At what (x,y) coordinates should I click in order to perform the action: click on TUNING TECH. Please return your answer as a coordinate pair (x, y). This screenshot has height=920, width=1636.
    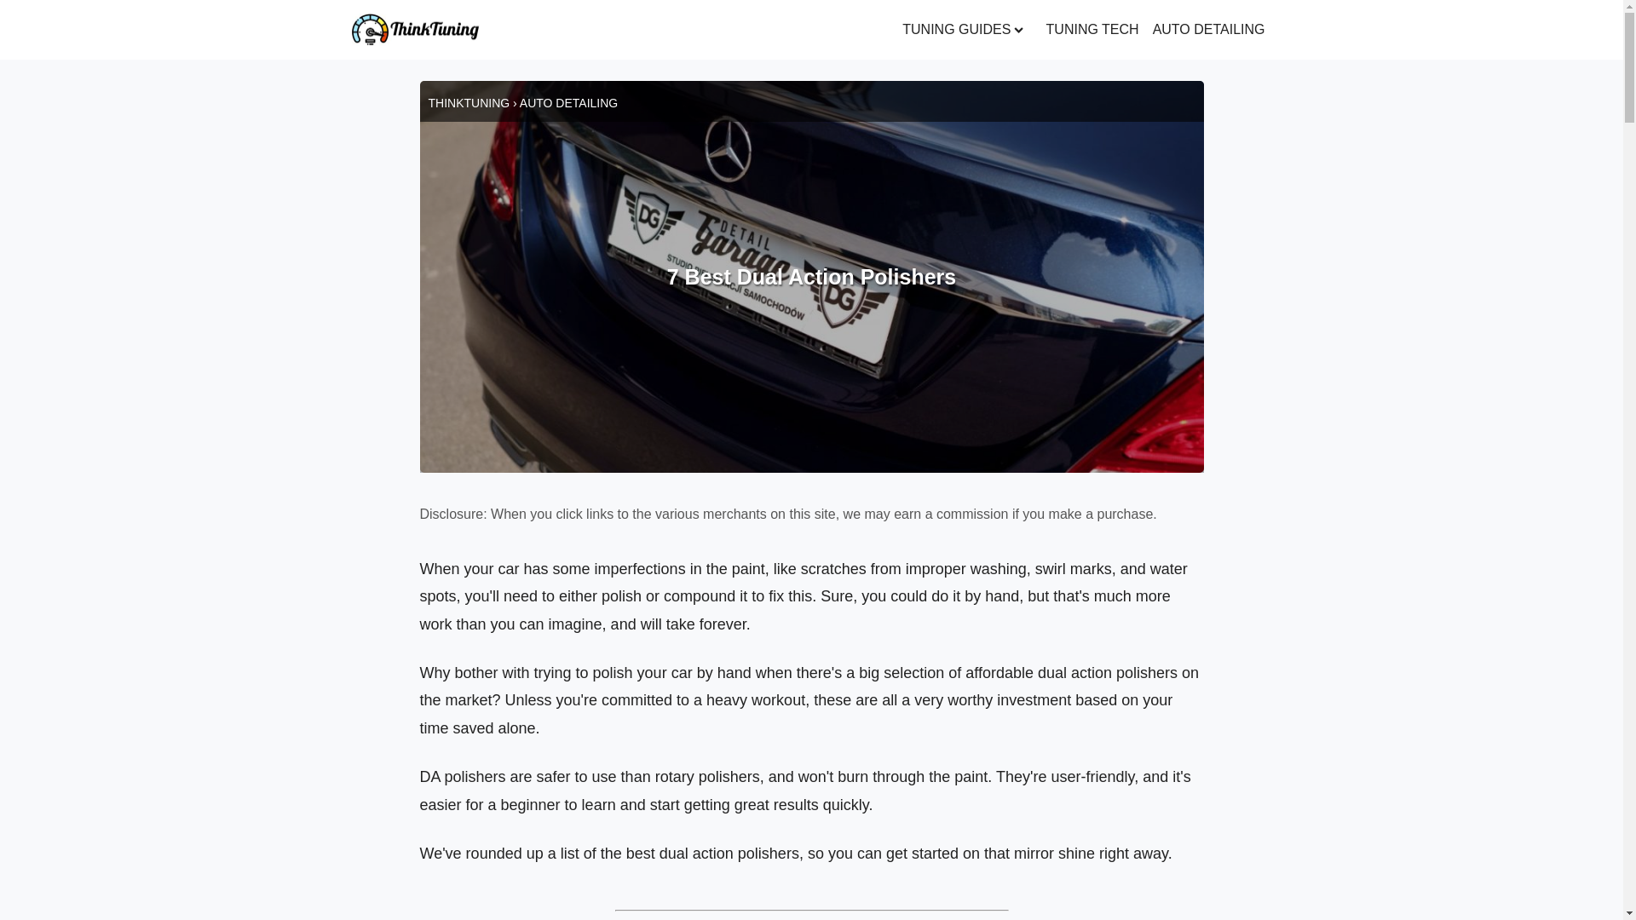
    Looking at the image, I should click on (1092, 30).